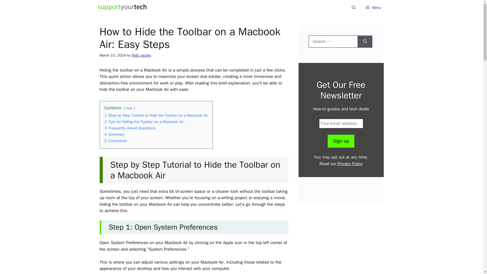  What do you see at coordinates (141, 55) in the screenshot?
I see `Matt Jacobs` at bounding box center [141, 55].